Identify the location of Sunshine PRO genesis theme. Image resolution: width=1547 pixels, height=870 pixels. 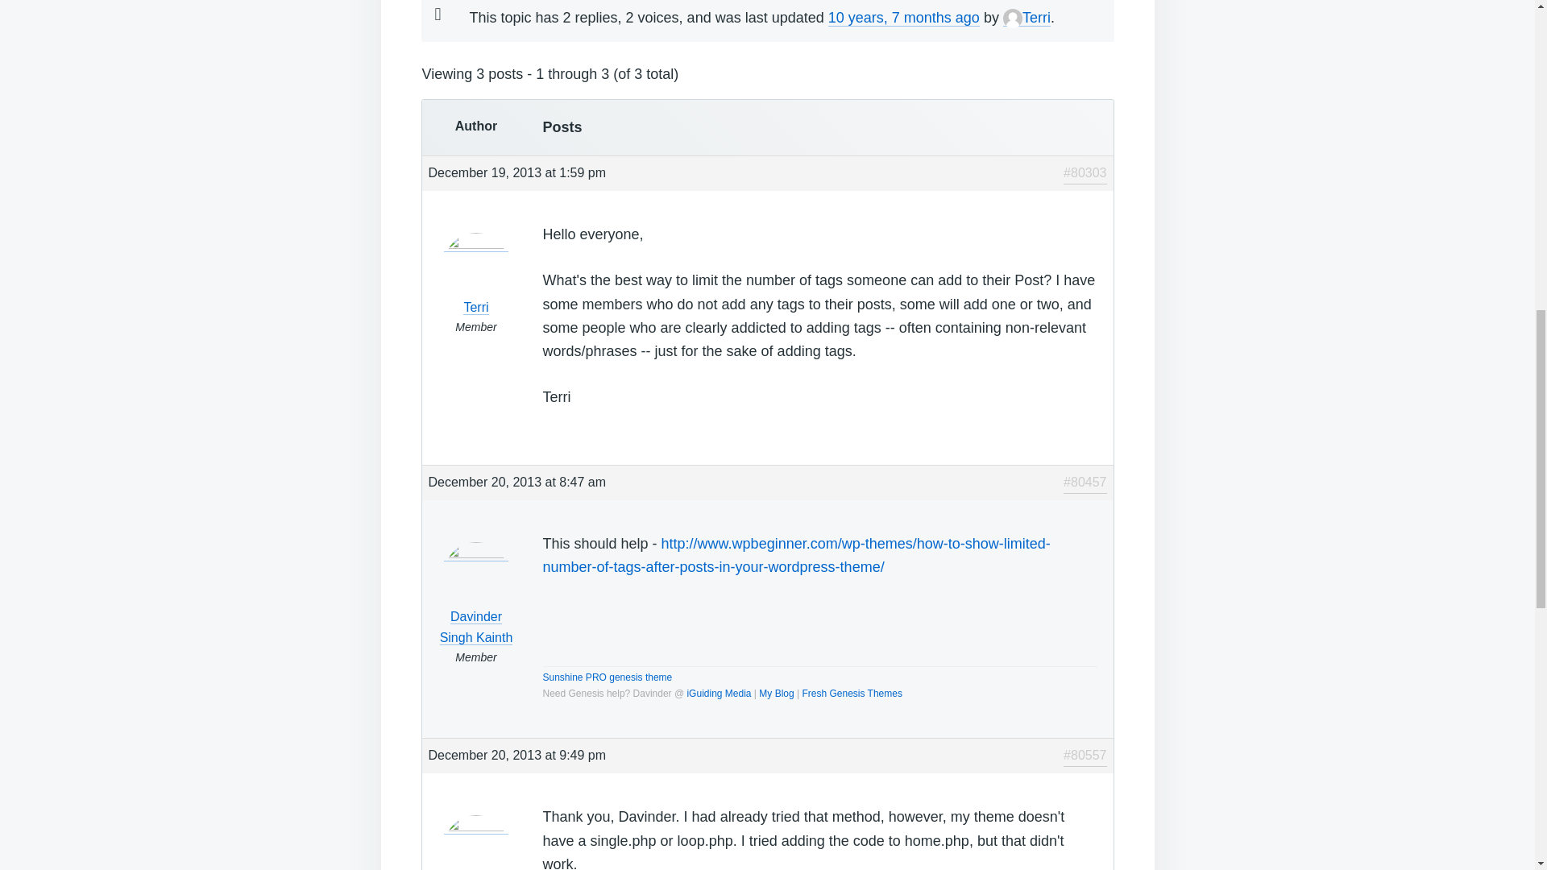
(608, 677).